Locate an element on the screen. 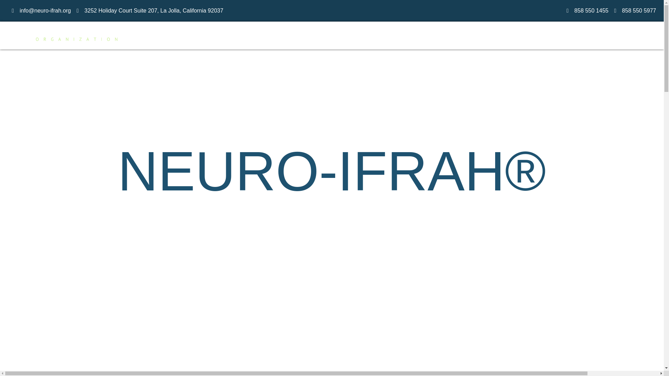 The image size is (669, 376). 858 550 1455 is located at coordinates (591, 10).